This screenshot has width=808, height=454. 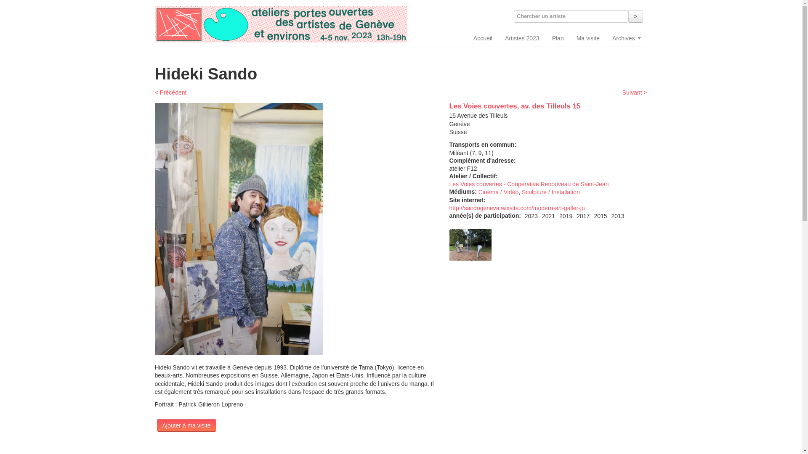 What do you see at coordinates (281, 24) in the screenshot?
I see `Accueil` at bounding box center [281, 24].